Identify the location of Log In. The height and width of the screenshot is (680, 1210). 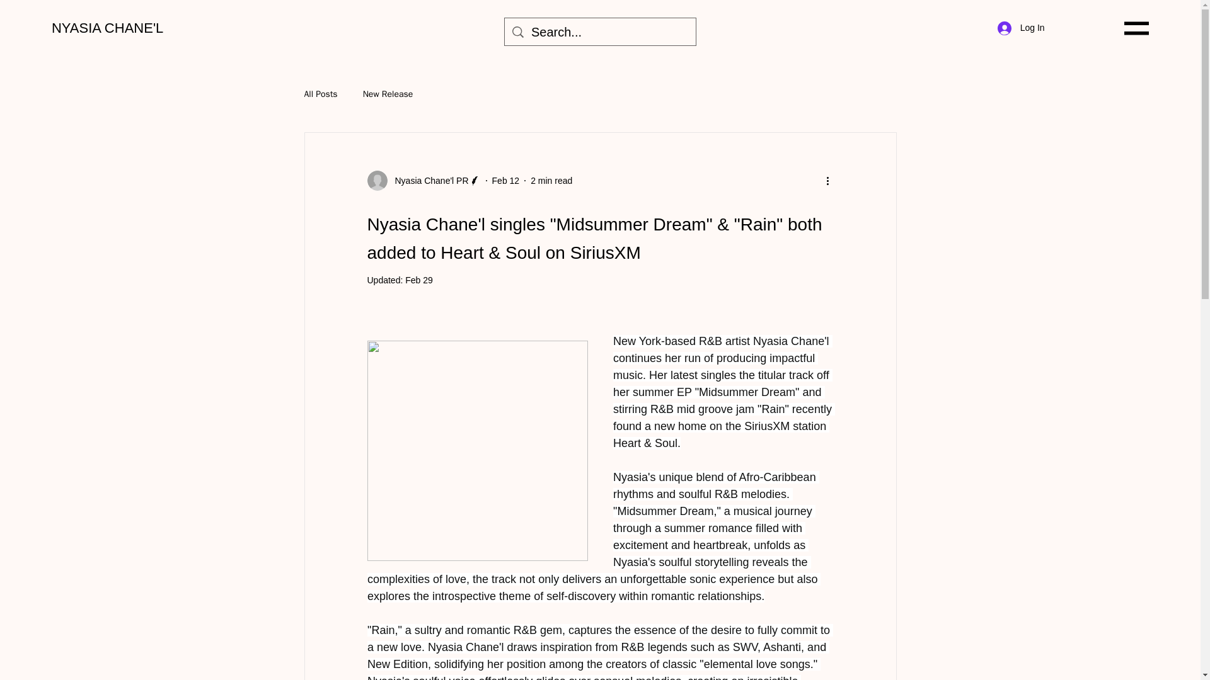
(1021, 28).